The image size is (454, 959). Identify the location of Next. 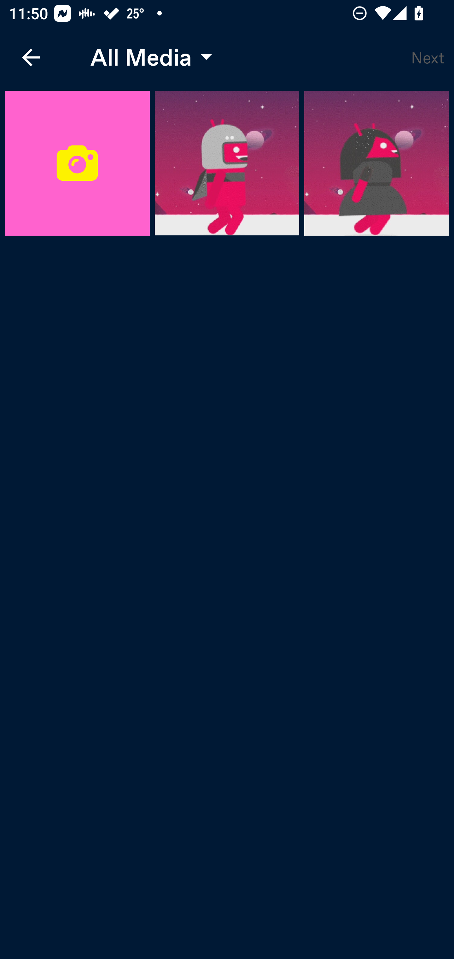
(428, 57).